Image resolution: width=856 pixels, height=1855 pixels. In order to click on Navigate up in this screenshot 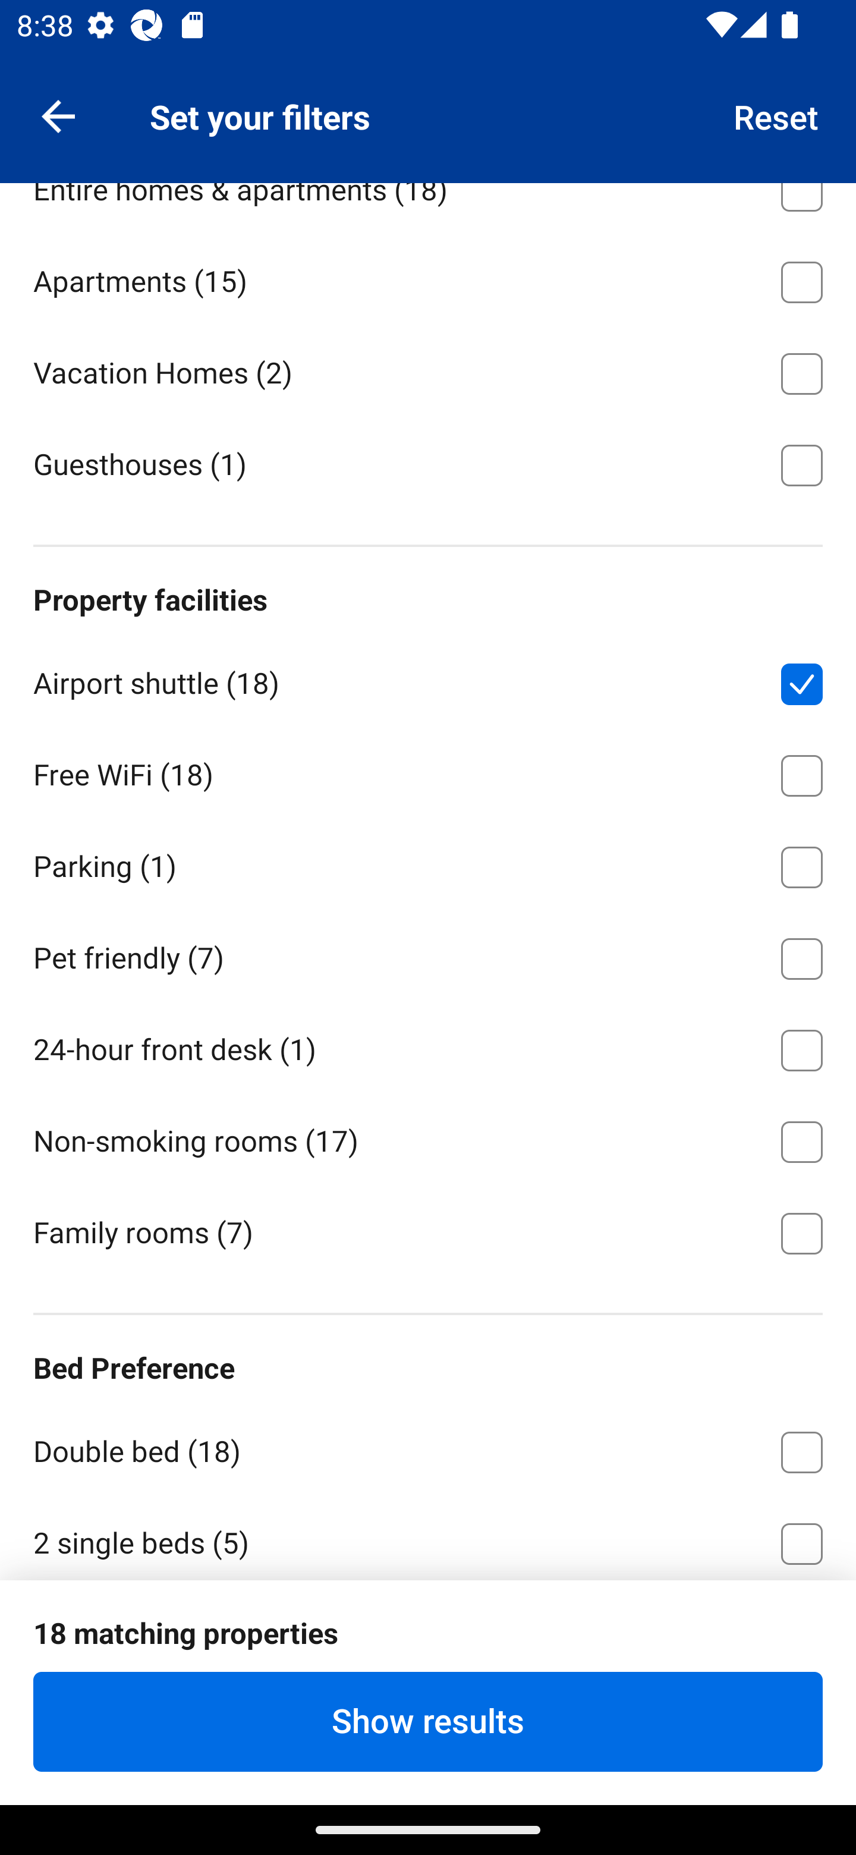, I will do `click(58, 115)`.